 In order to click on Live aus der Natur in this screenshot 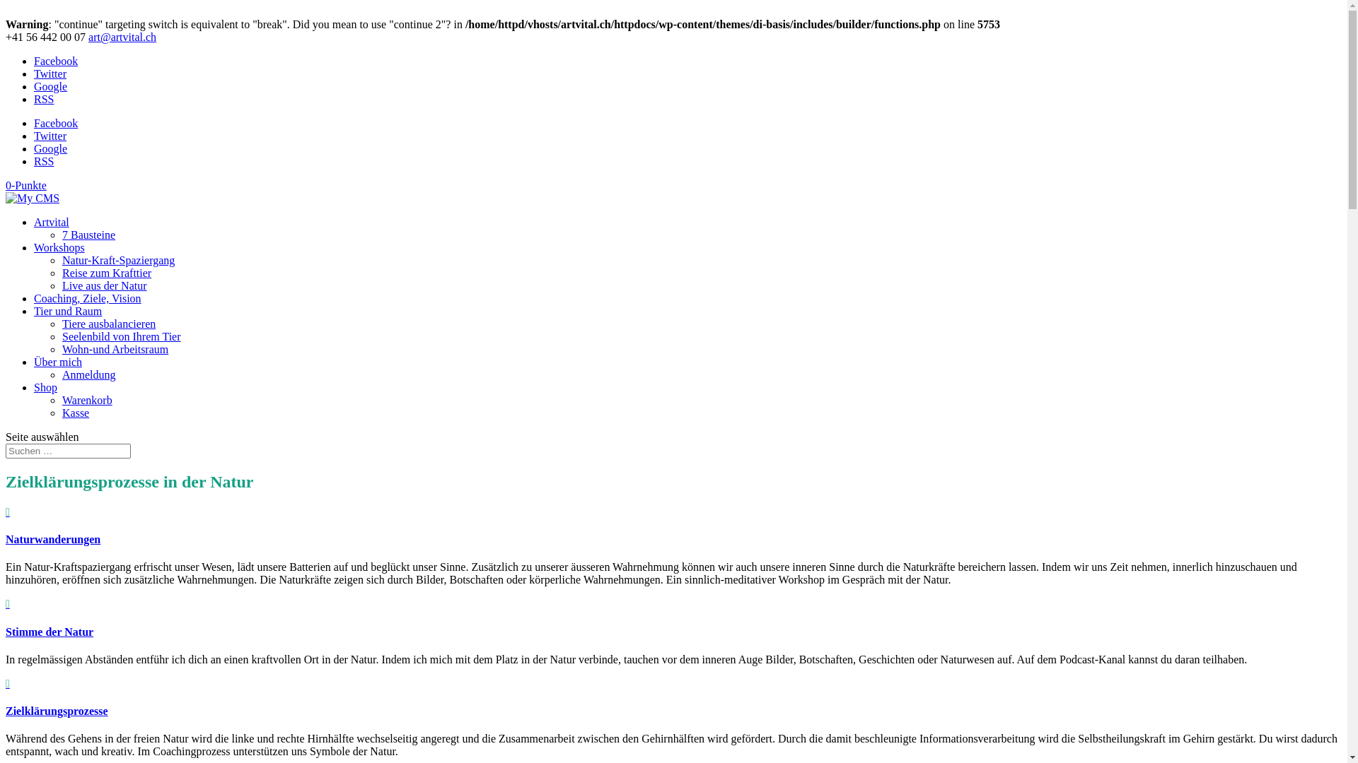, I will do `click(105, 285)`.